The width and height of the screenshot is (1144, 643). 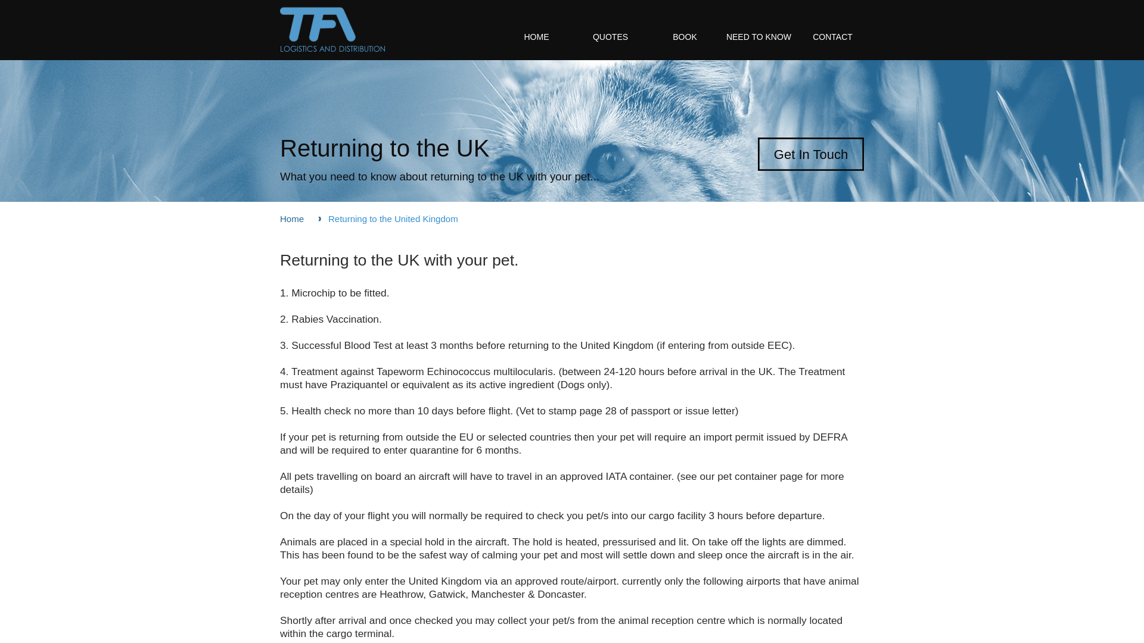 What do you see at coordinates (758, 37) in the screenshot?
I see `NEED TO KNOW` at bounding box center [758, 37].